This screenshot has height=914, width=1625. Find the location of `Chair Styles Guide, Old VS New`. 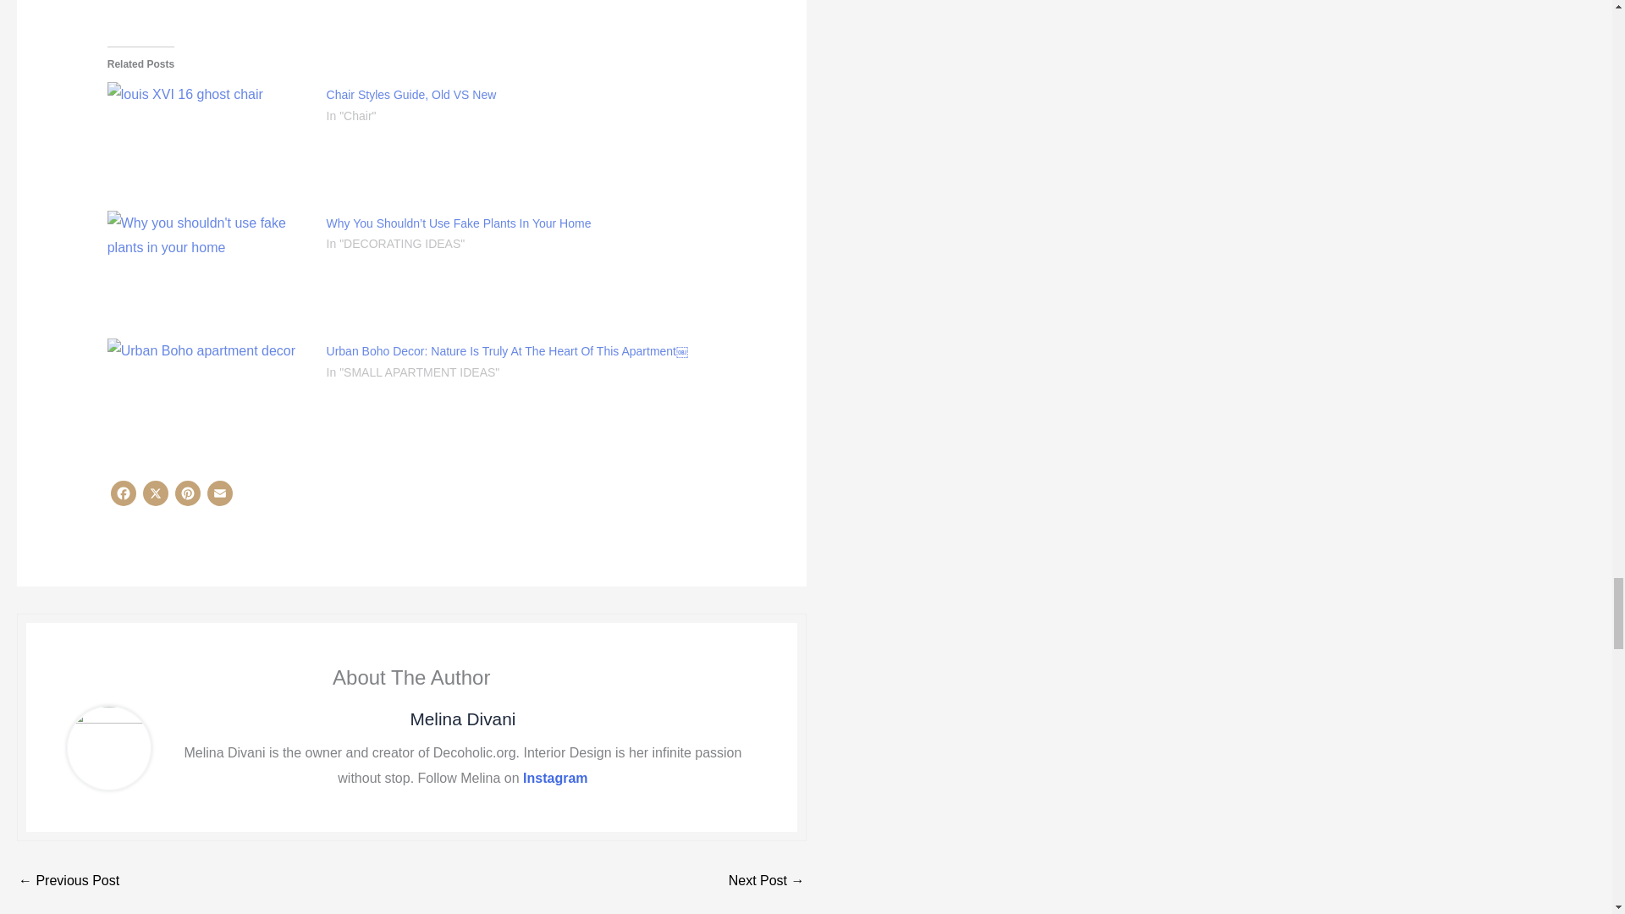

Chair Styles Guide, Old VS New is located at coordinates (411, 94).